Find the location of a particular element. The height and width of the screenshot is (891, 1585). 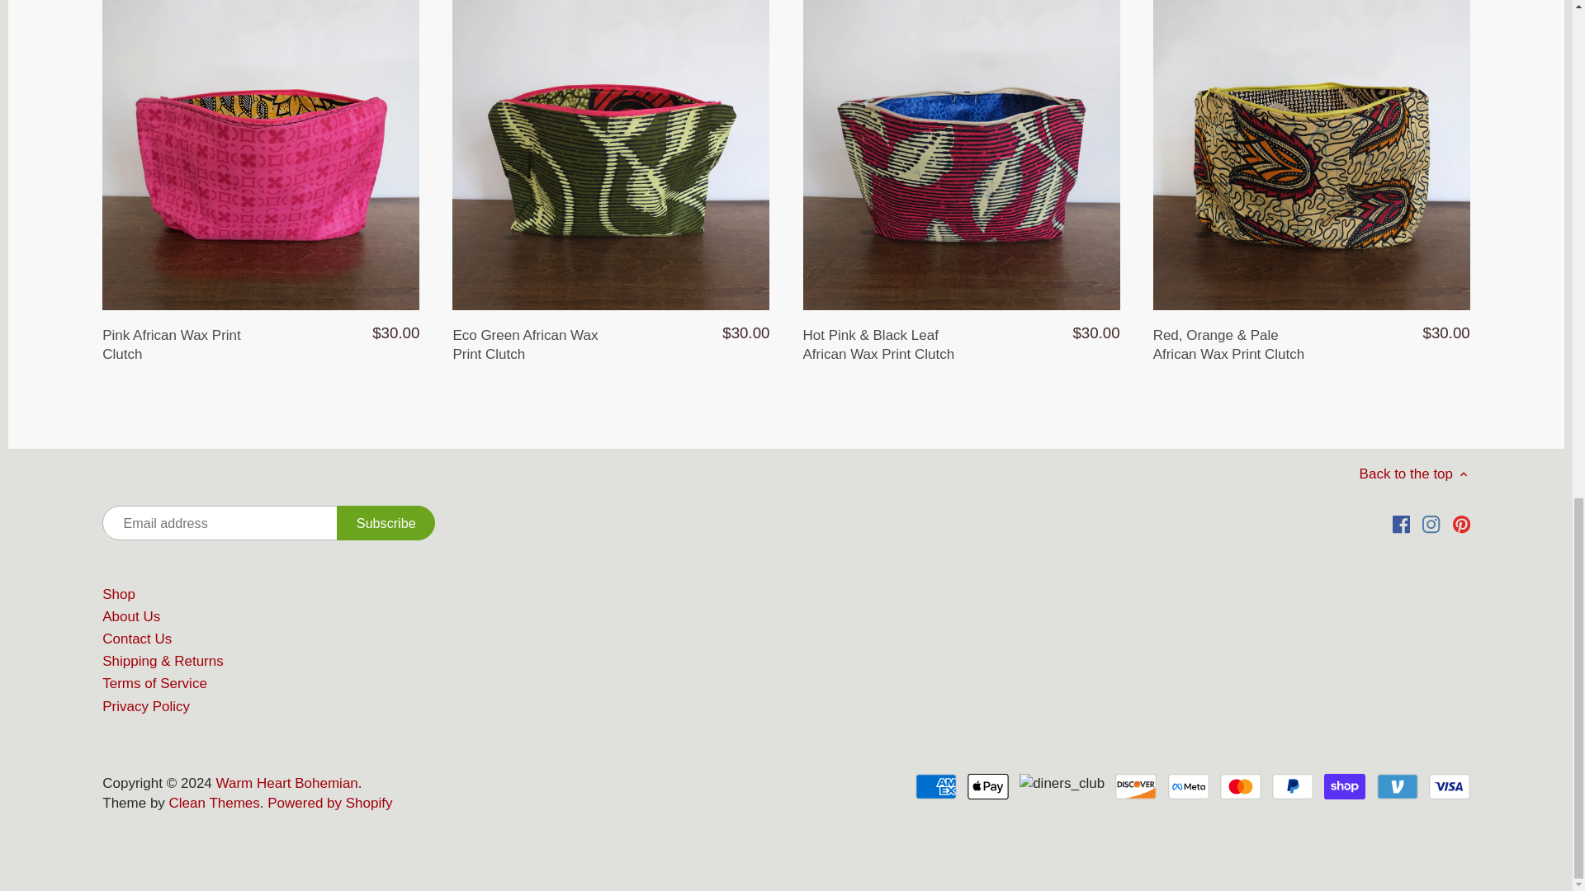

Facebook is located at coordinates (1402, 524).